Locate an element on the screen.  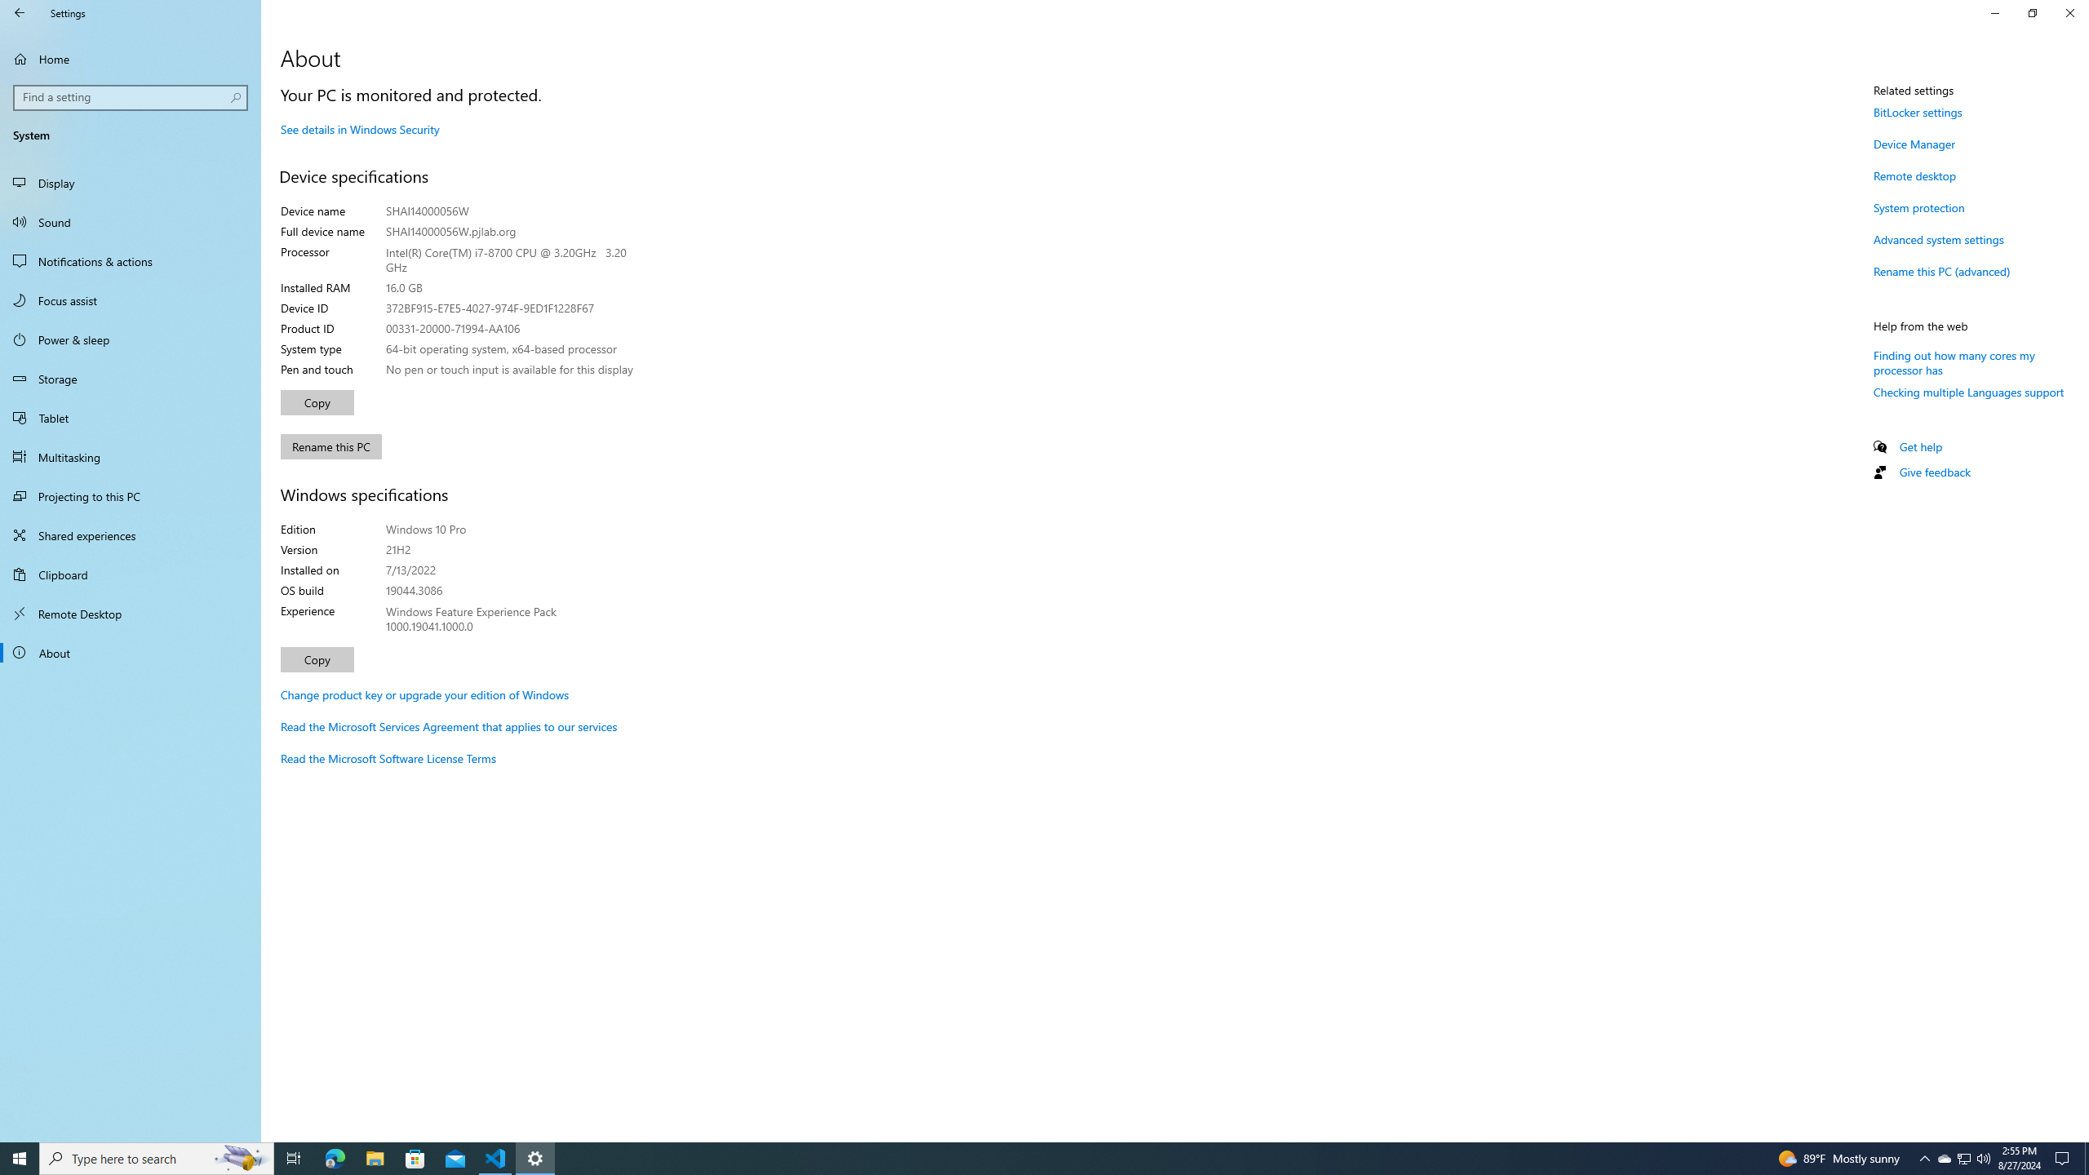
Change product key or upgrade your edition of Windows is located at coordinates (424, 695).